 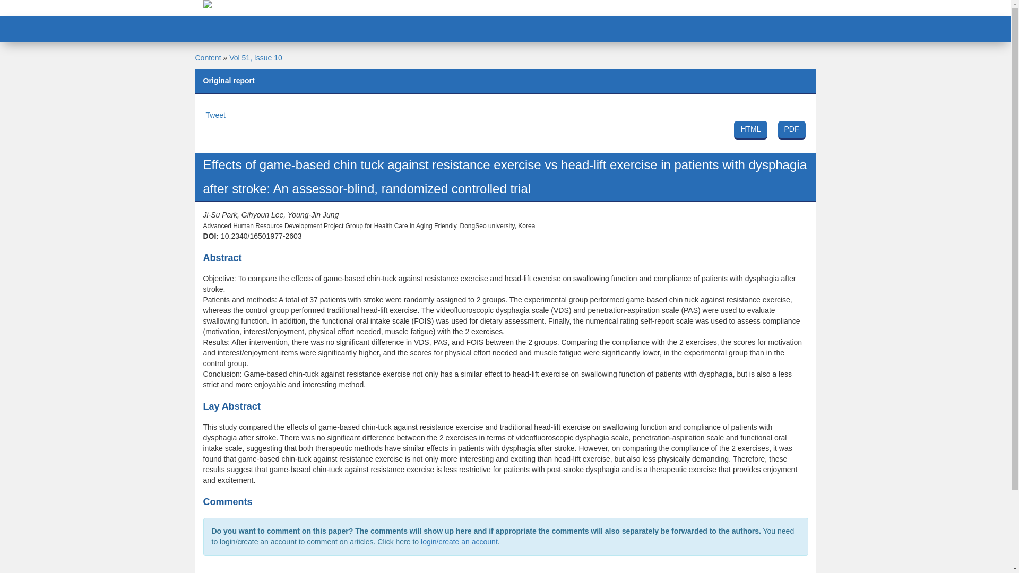 I want to click on PDF, so click(x=792, y=130).